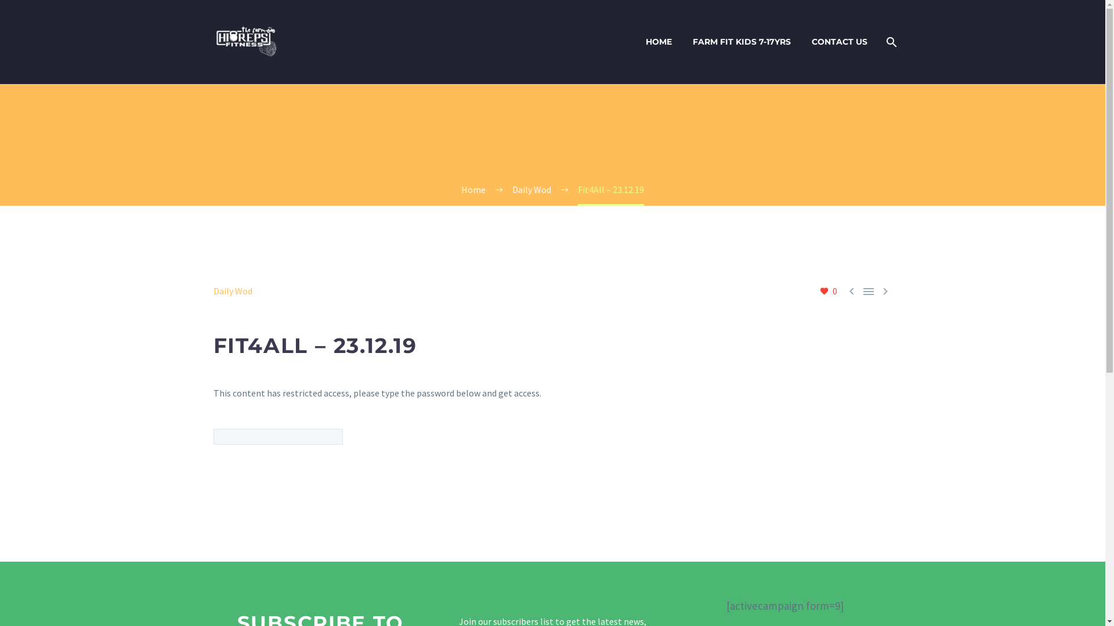  What do you see at coordinates (742, 42) in the screenshot?
I see `FARM FIT KIDS 7-17YRS` at bounding box center [742, 42].